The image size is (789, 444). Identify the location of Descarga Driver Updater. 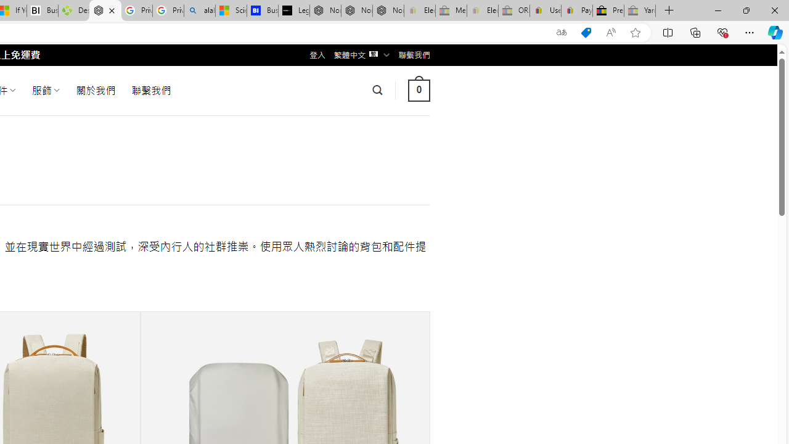
(73, 11).